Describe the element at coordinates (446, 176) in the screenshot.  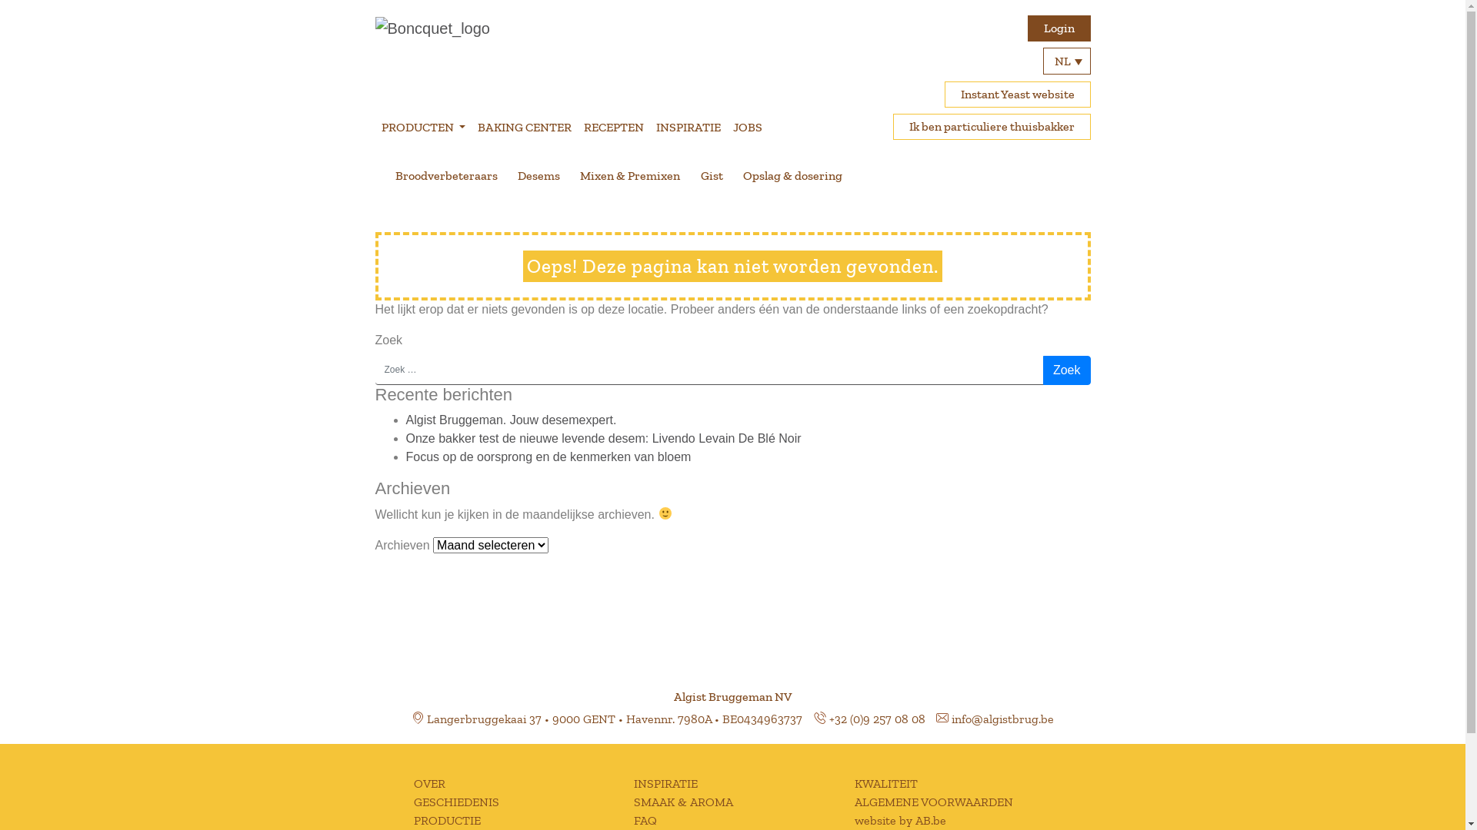
I see `Broodverbeteraars` at that location.